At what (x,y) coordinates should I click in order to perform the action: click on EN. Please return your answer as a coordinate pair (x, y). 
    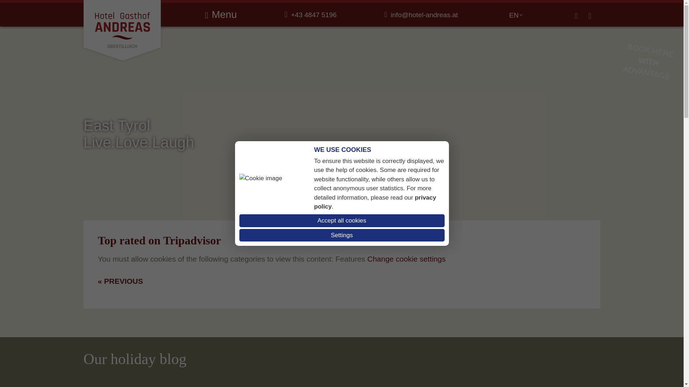
    Looking at the image, I should click on (514, 15).